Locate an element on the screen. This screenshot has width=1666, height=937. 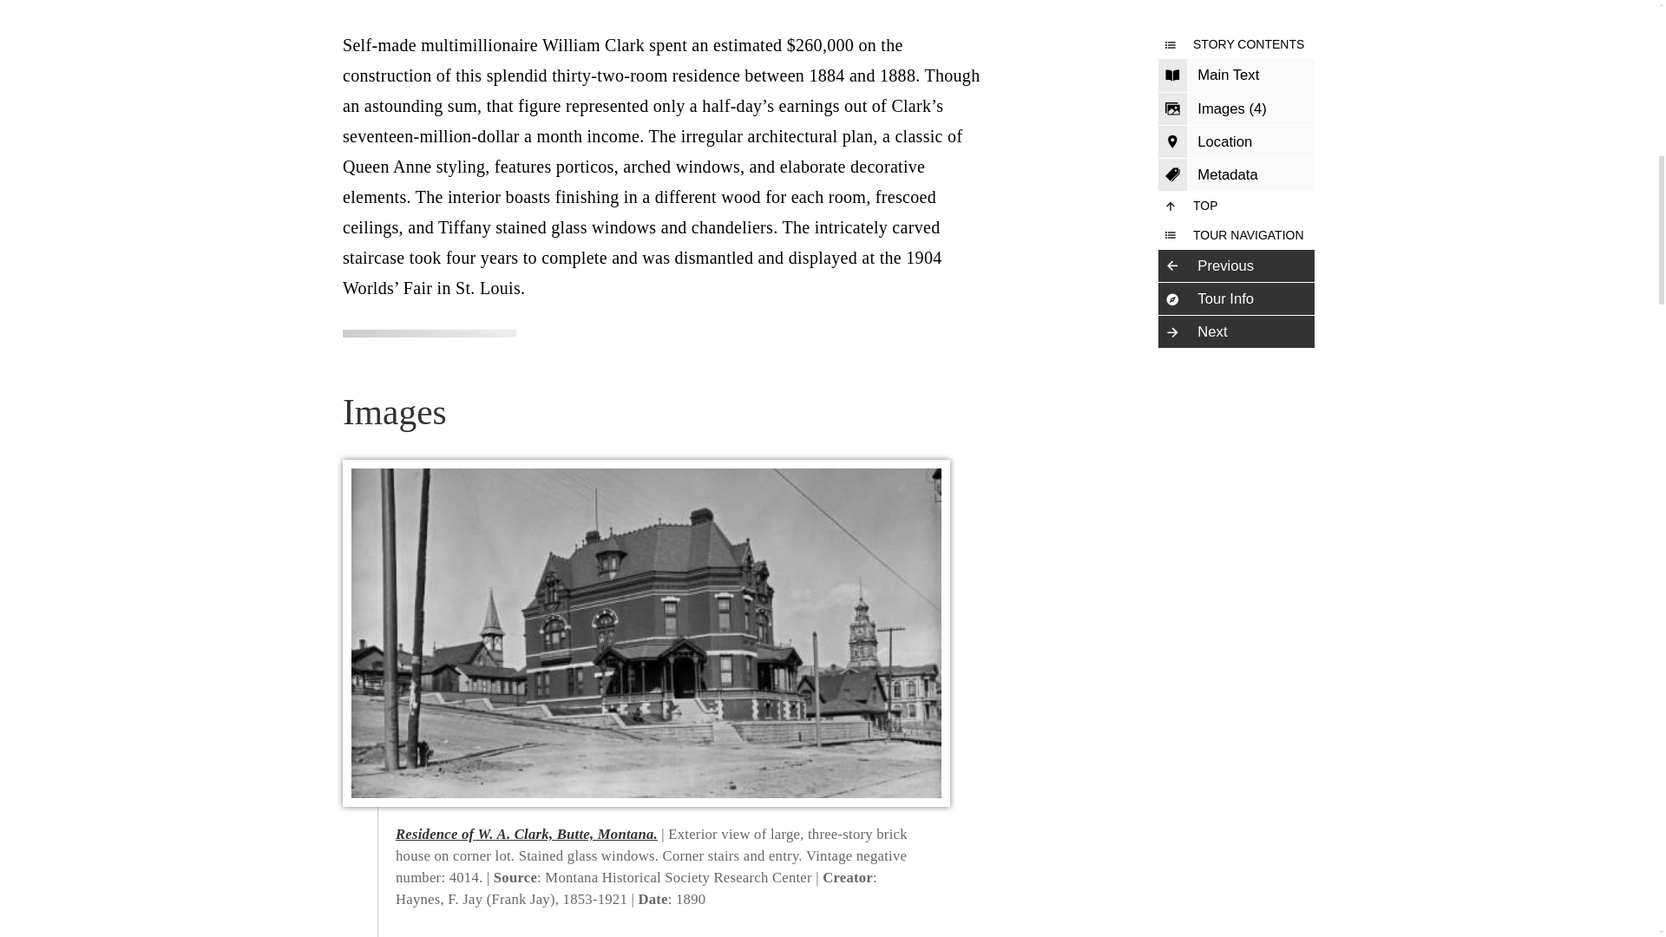
Tour Info is located at coordinates (1236, 298).